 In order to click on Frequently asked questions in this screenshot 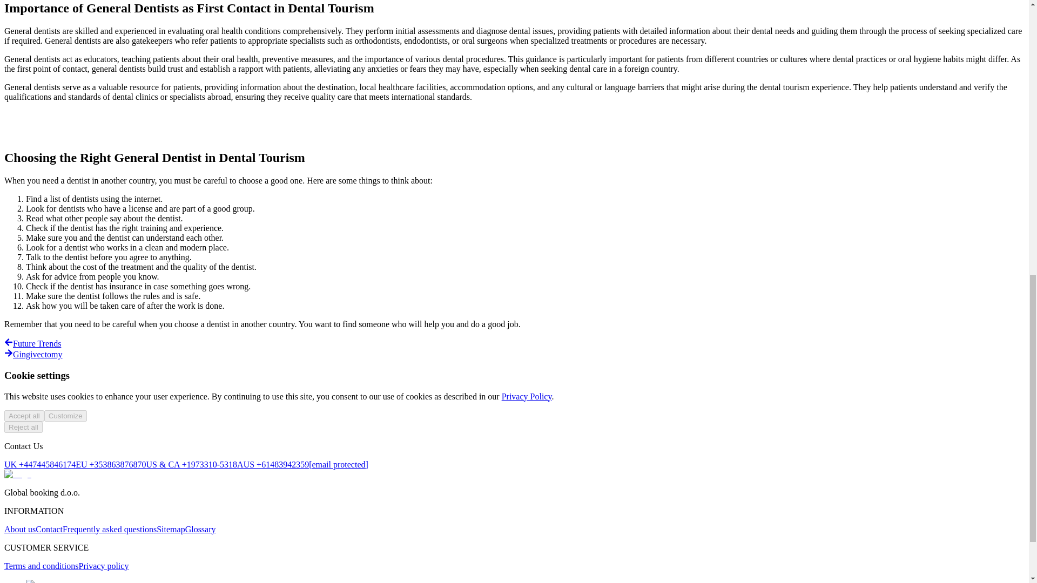, I will do `click(109, 529)`.